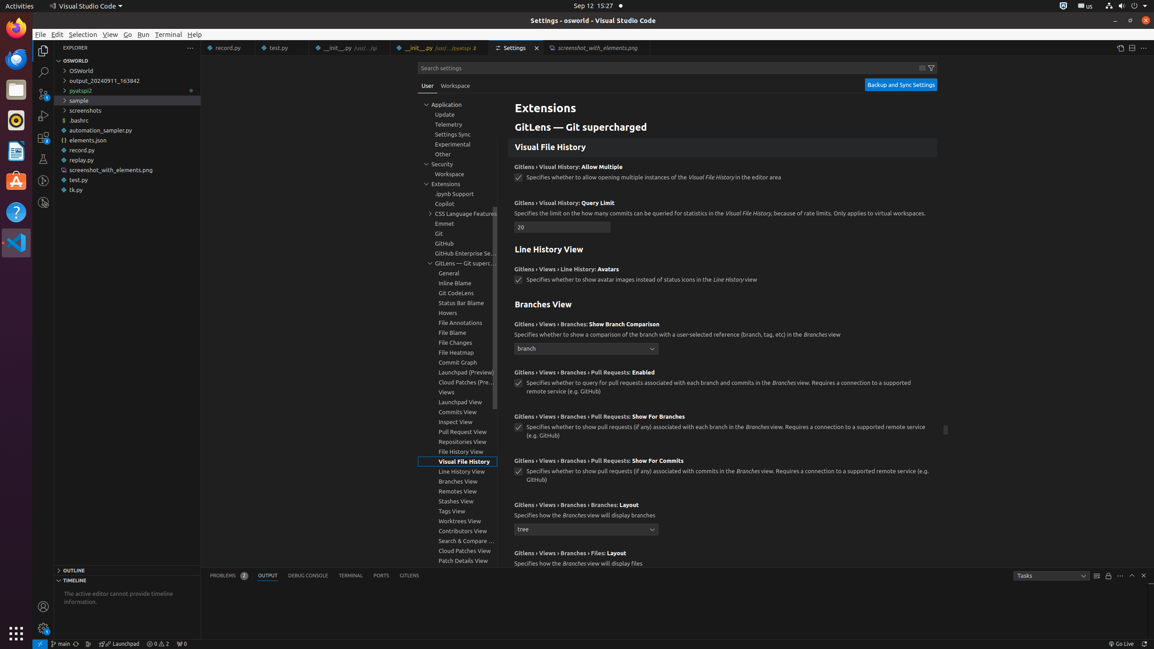  What do you see at coordinates (723, 429) in the screenshot?
I see `Gitlens › Views › Branches › Pull Requests Show For Branches. Specifies whether to show pull requests (if any) associated with each branch in the Branches view. Requires a connection to a supported remote service (e.g. GitHub) ` at bounding box center [723, 429].